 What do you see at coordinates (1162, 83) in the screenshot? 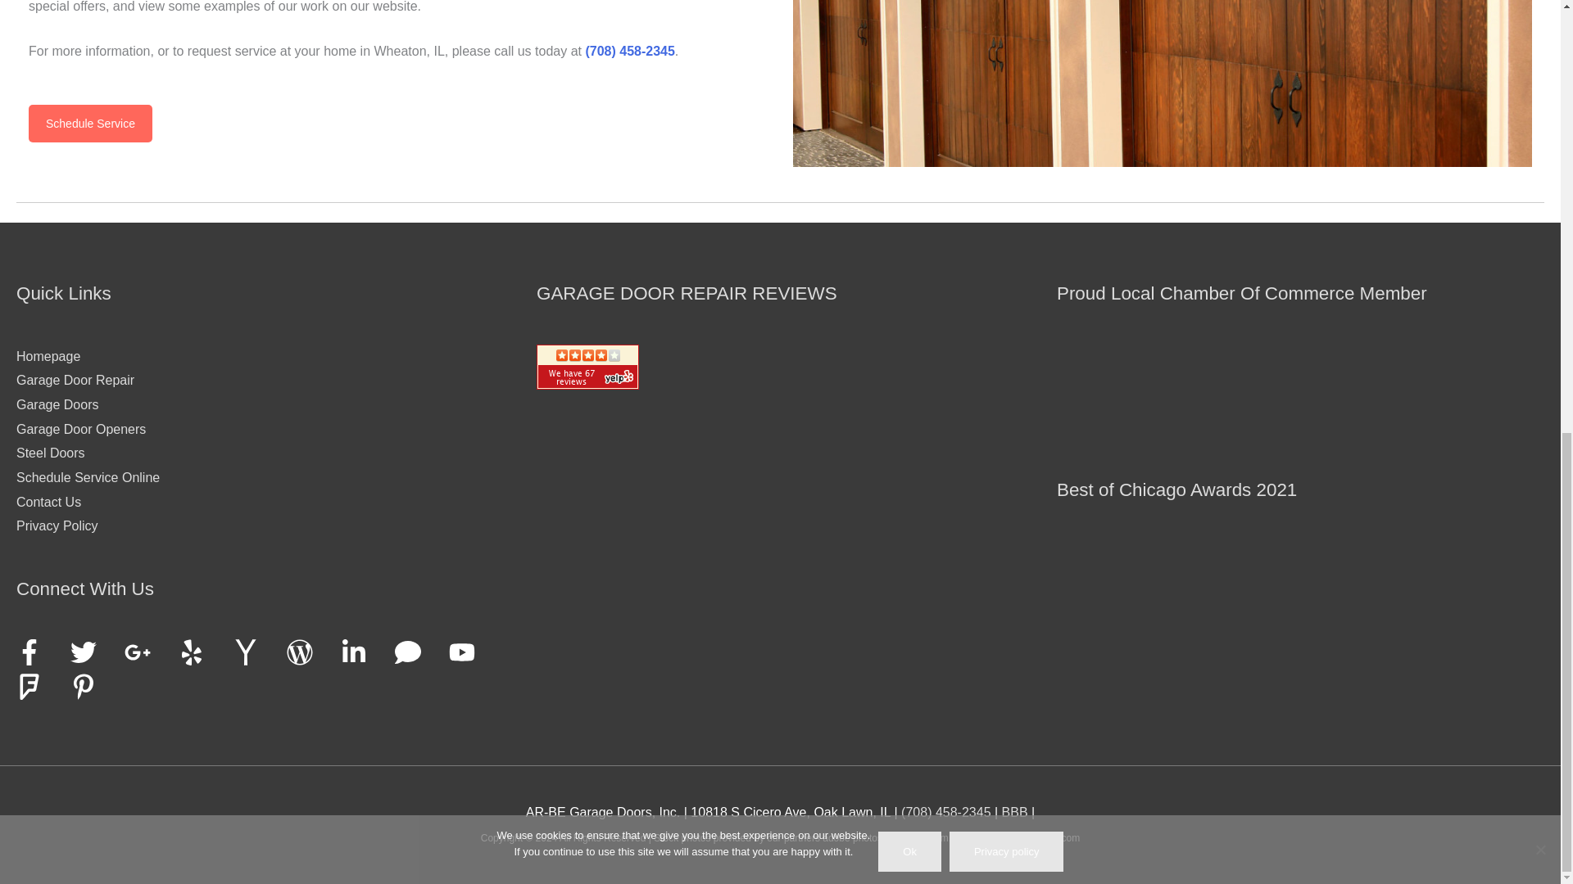
I see `Bedford Park IL Garage Door Chicago` at bounding box center [1162, 83].